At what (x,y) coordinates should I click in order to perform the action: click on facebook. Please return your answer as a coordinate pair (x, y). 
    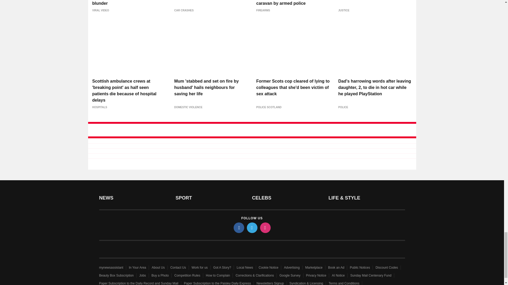
    Looking at the image, I should click on (238, 228).